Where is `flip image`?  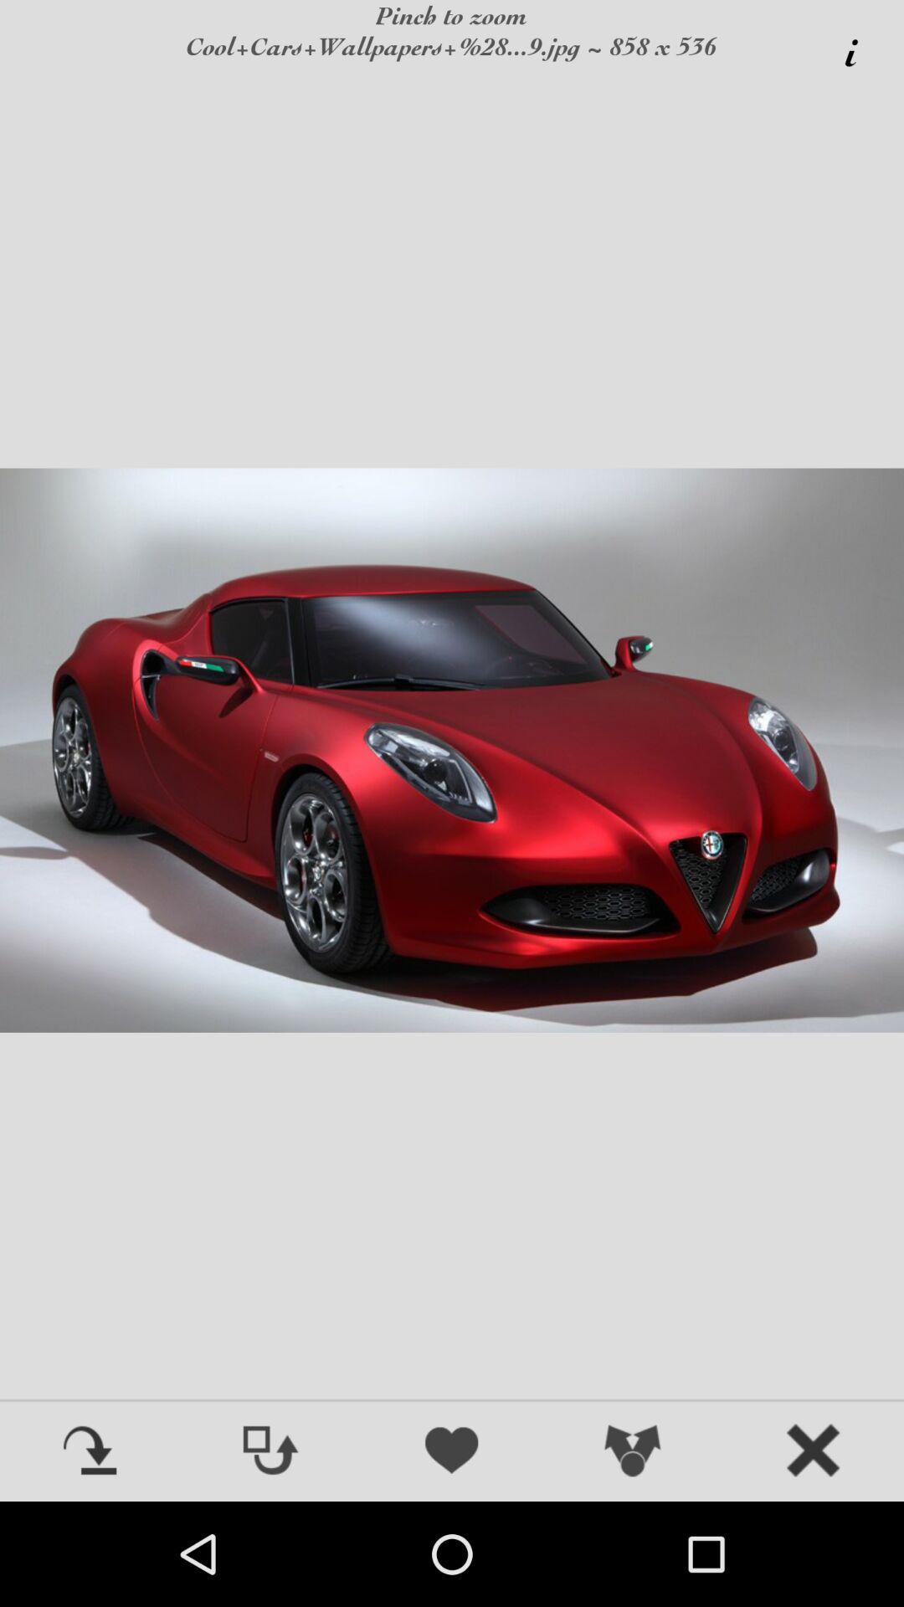
flip image is located at coordinates (271, 1452).